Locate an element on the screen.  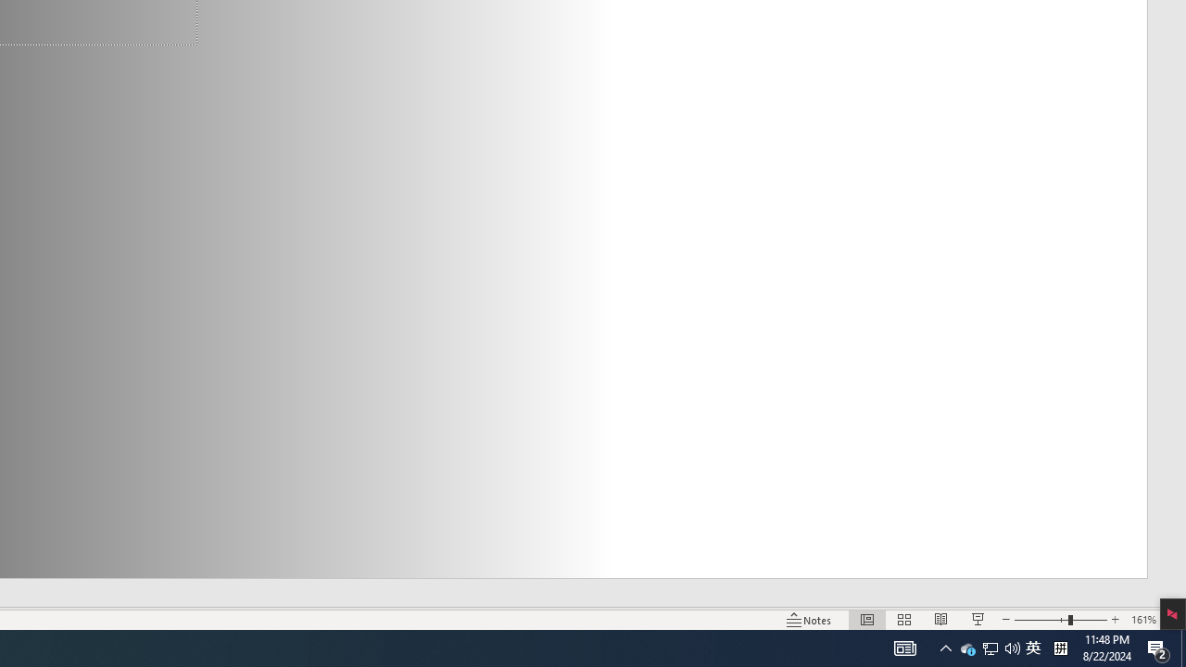
Zoom 161% is located at coordinates (1143, 619).